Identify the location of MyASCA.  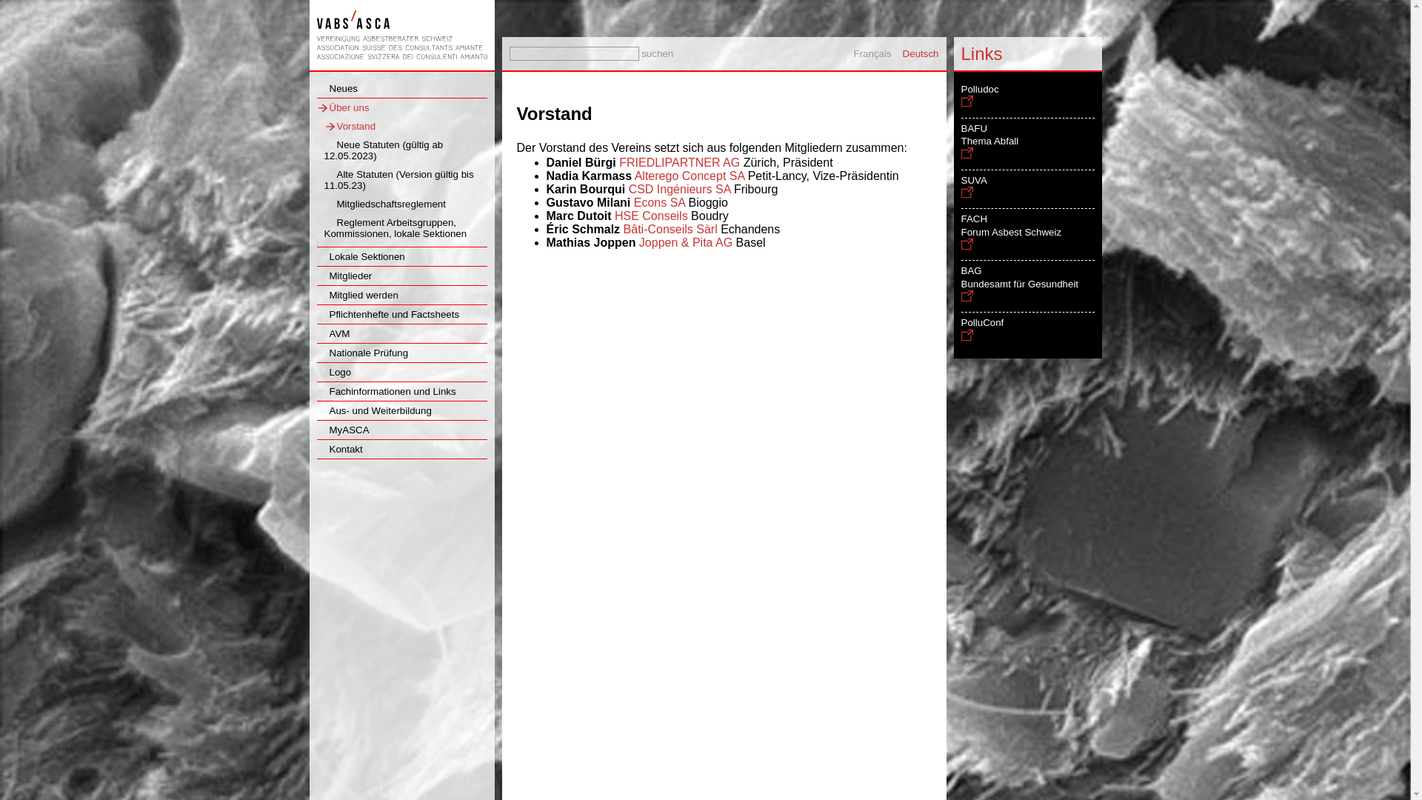
(344, 430).